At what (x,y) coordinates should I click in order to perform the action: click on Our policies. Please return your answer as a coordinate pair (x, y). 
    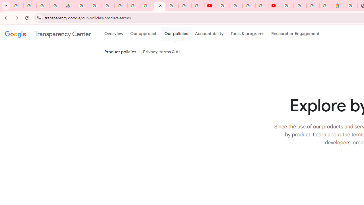
    Looking at the image, I should click on (176, 34).